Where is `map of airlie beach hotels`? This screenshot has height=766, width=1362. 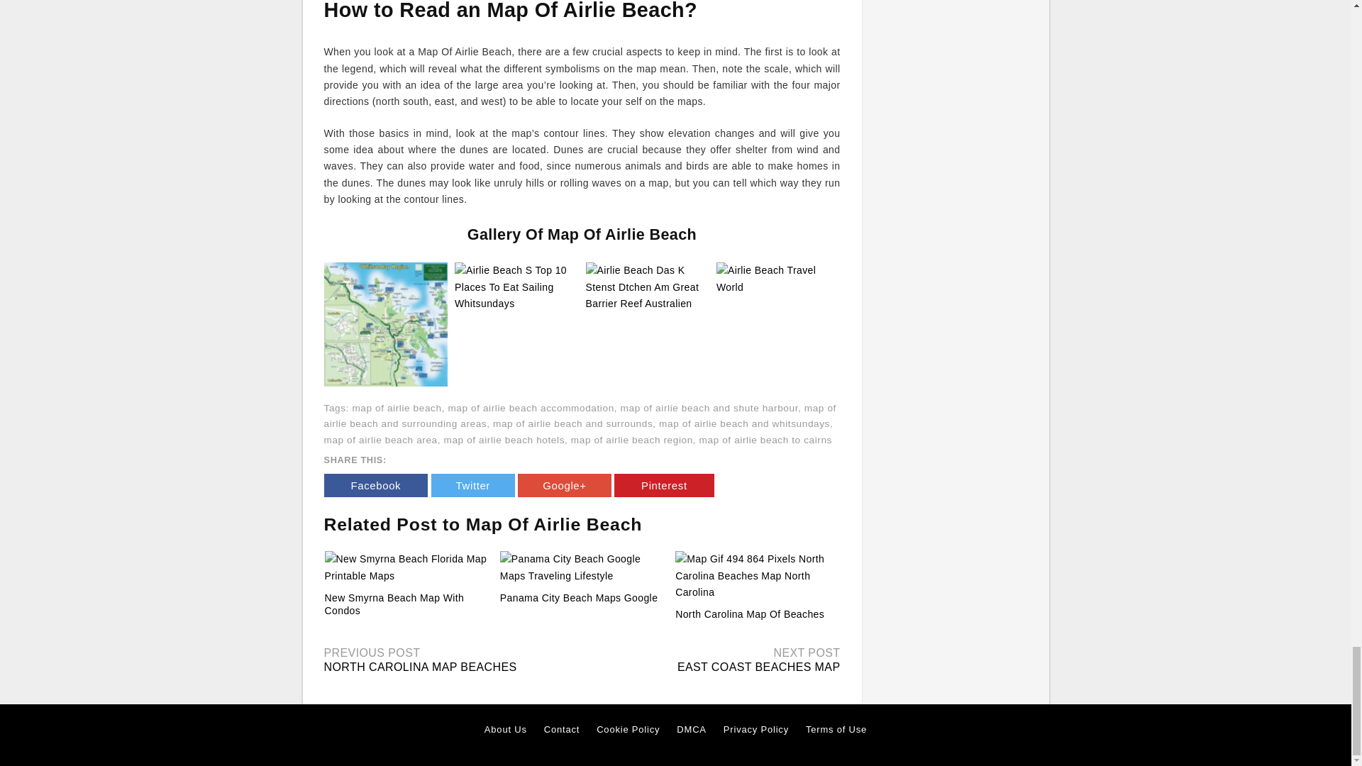 map of airlie beach hotels is located at coordinates (504, 440).